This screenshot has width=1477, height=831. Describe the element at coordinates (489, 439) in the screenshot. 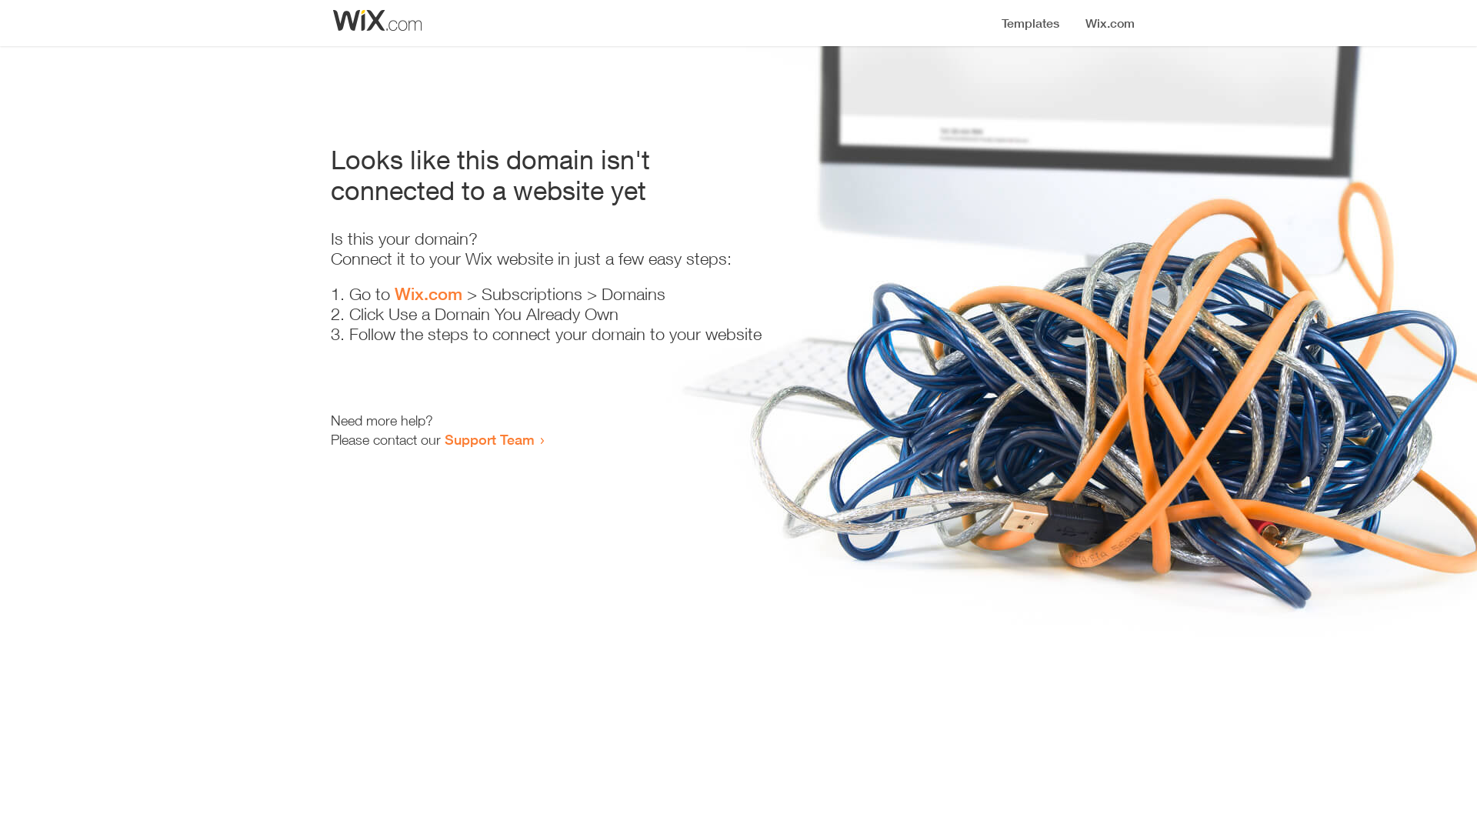

I see `Support Team` at that location.